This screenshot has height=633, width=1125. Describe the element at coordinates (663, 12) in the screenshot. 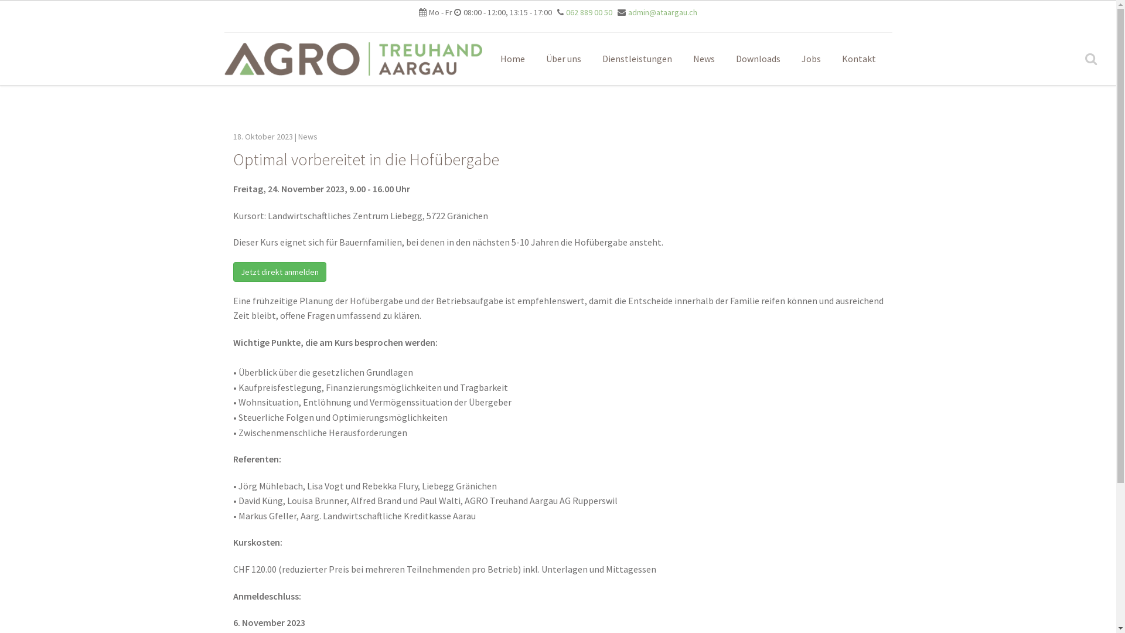

I see `admin@ataargau.ch` at that location.